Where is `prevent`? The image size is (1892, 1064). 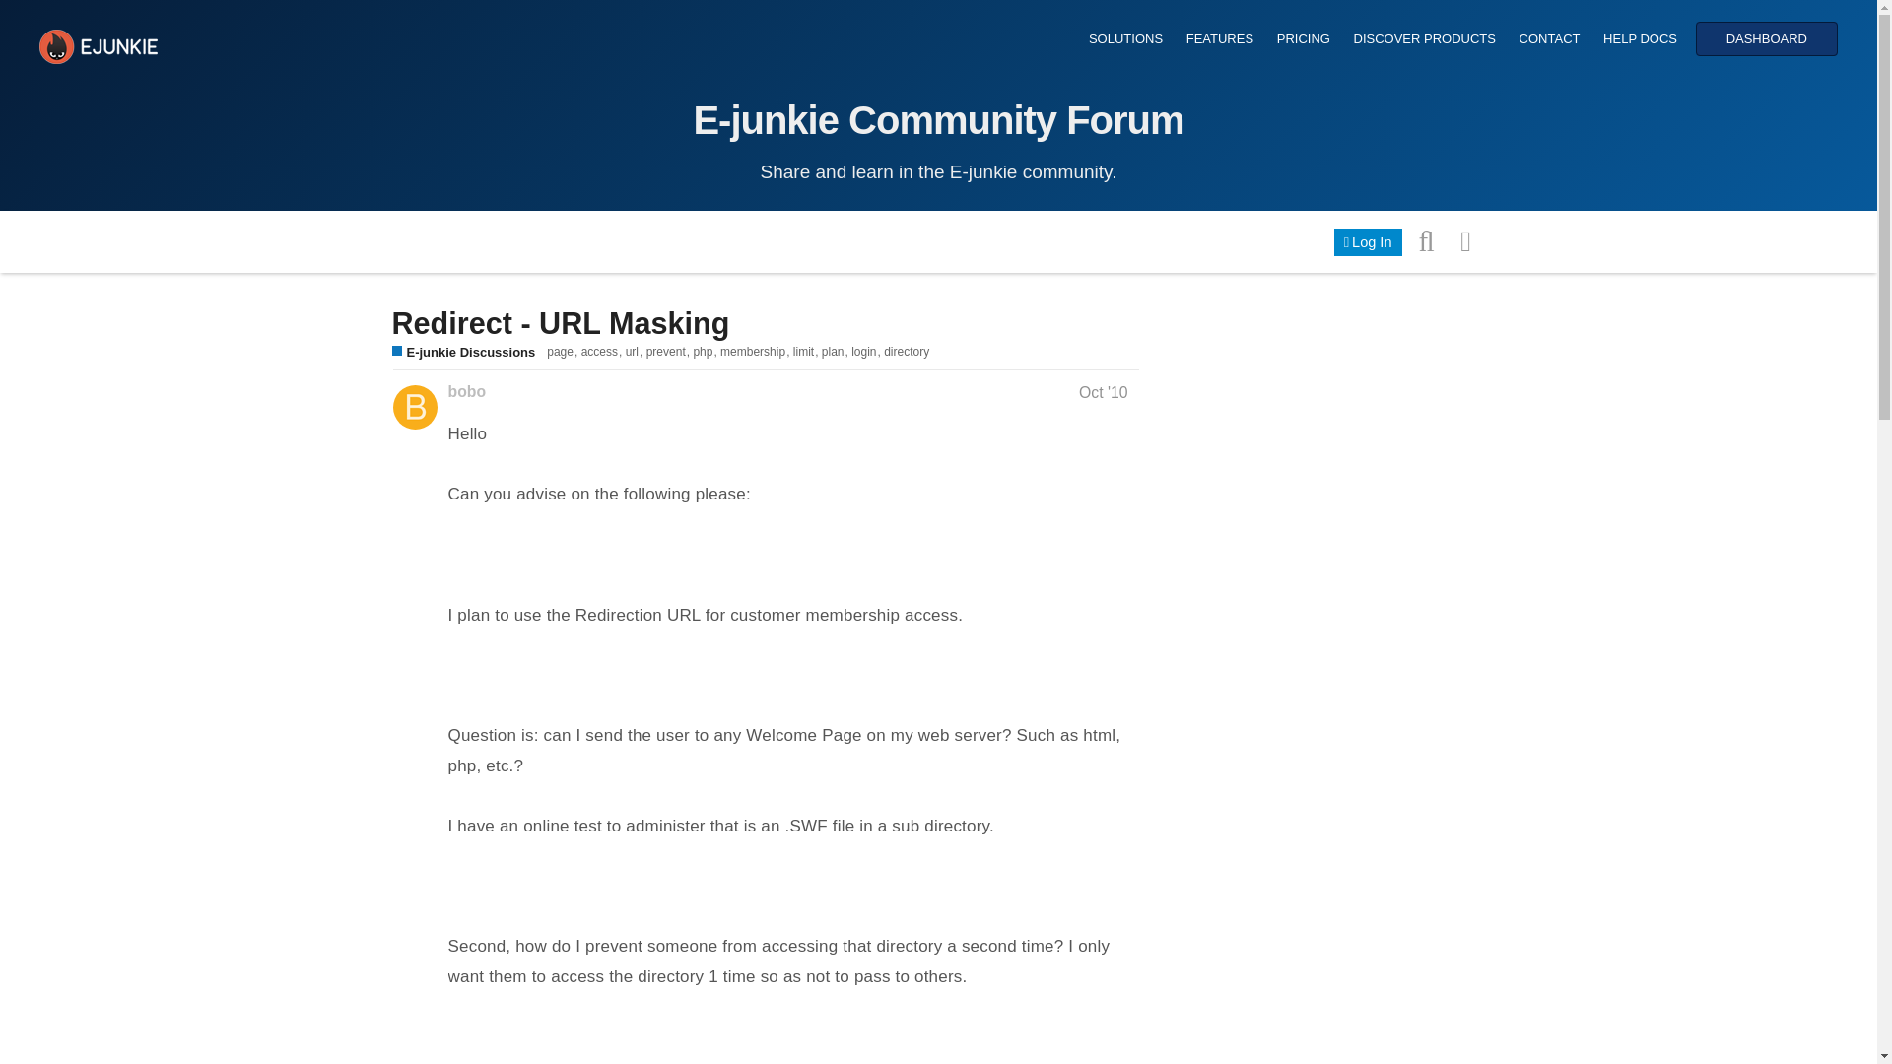
prevent is located at coordinates (670, 351).